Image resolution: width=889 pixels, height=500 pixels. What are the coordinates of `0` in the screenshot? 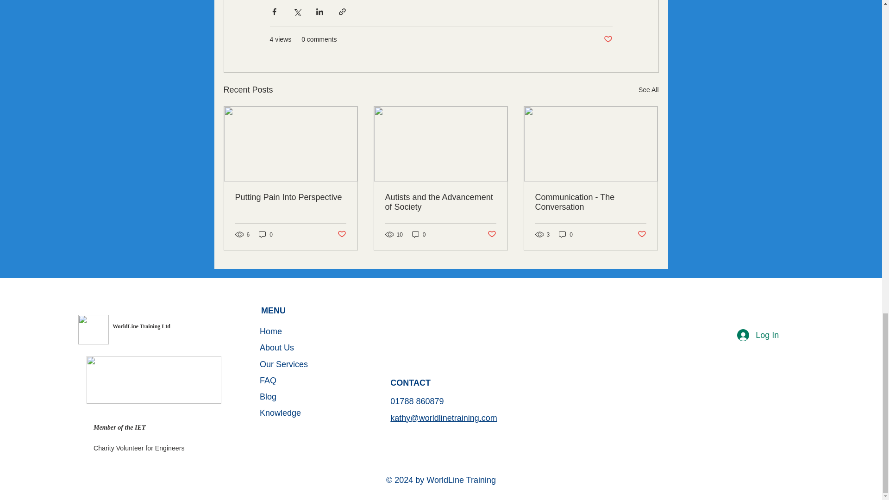 It's located at (266, 234).